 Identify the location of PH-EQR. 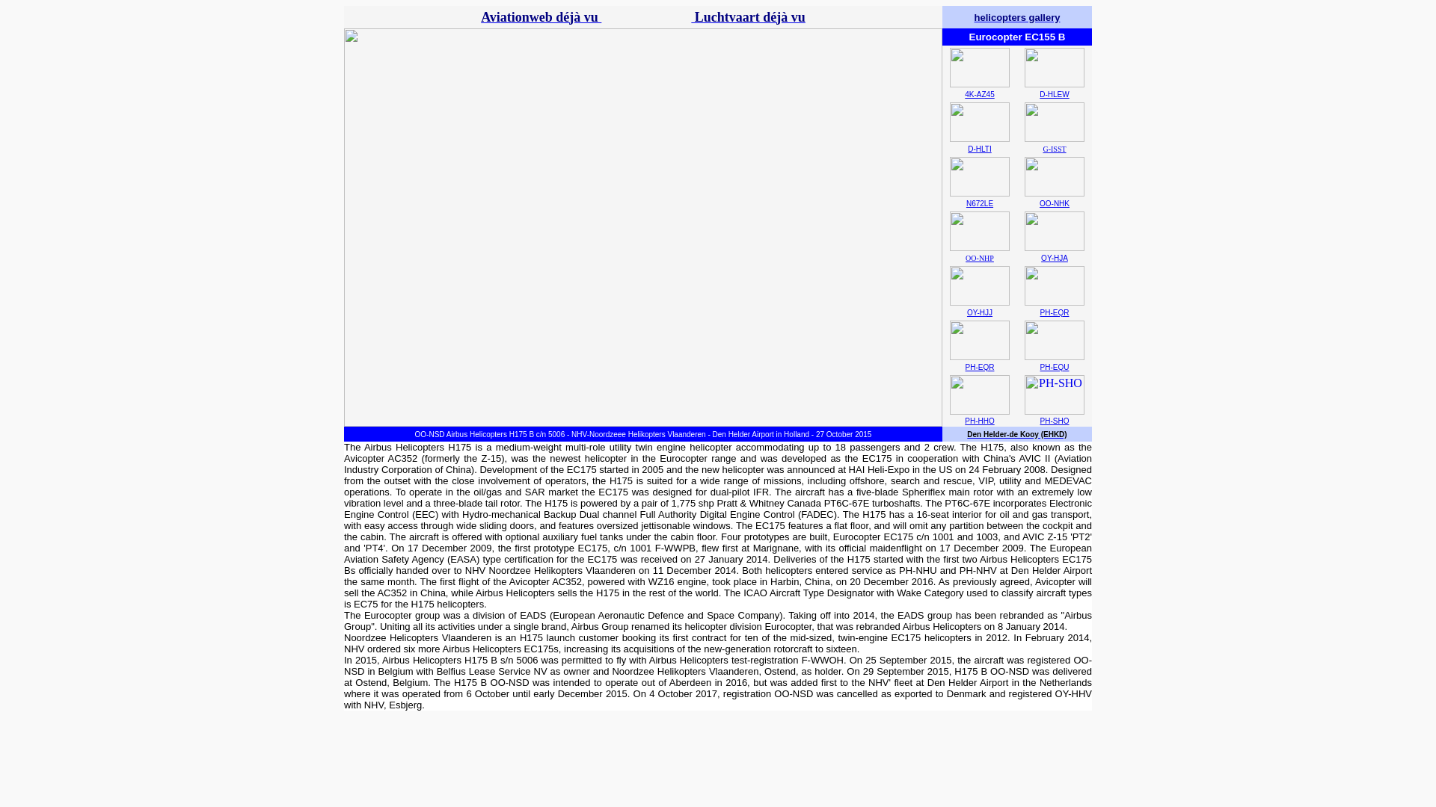
(1055, 312).